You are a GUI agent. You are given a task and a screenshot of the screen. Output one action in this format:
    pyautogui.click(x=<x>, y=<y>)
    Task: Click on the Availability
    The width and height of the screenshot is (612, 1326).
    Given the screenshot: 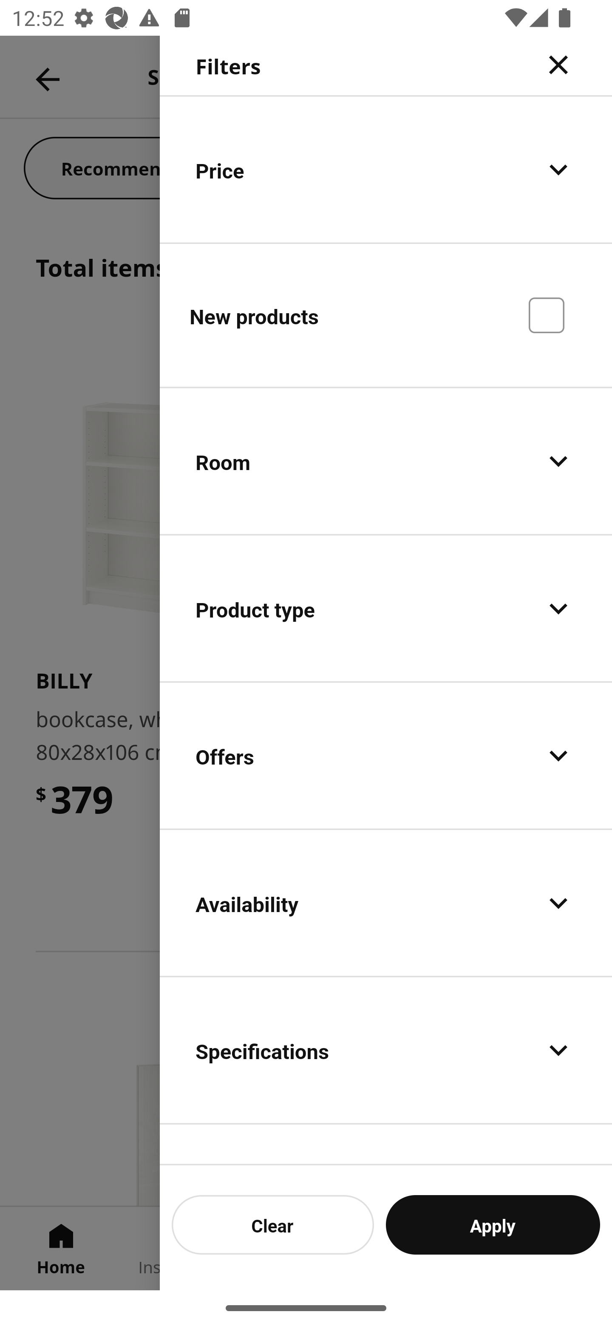 What is the action you would take?
    pyautogui.click(x=386, y=903)
    